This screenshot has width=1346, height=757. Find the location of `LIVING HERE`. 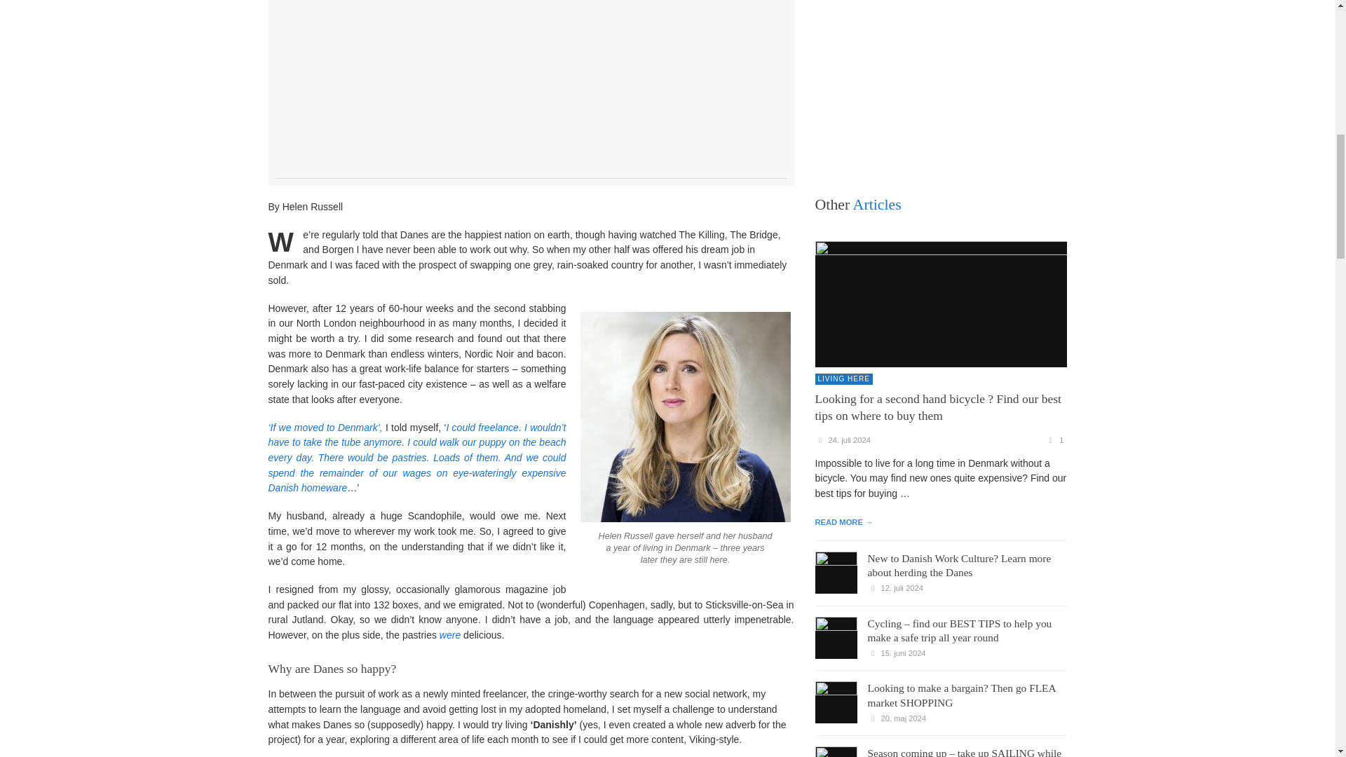

LIVING HERE is located at coordinates (843, 378).